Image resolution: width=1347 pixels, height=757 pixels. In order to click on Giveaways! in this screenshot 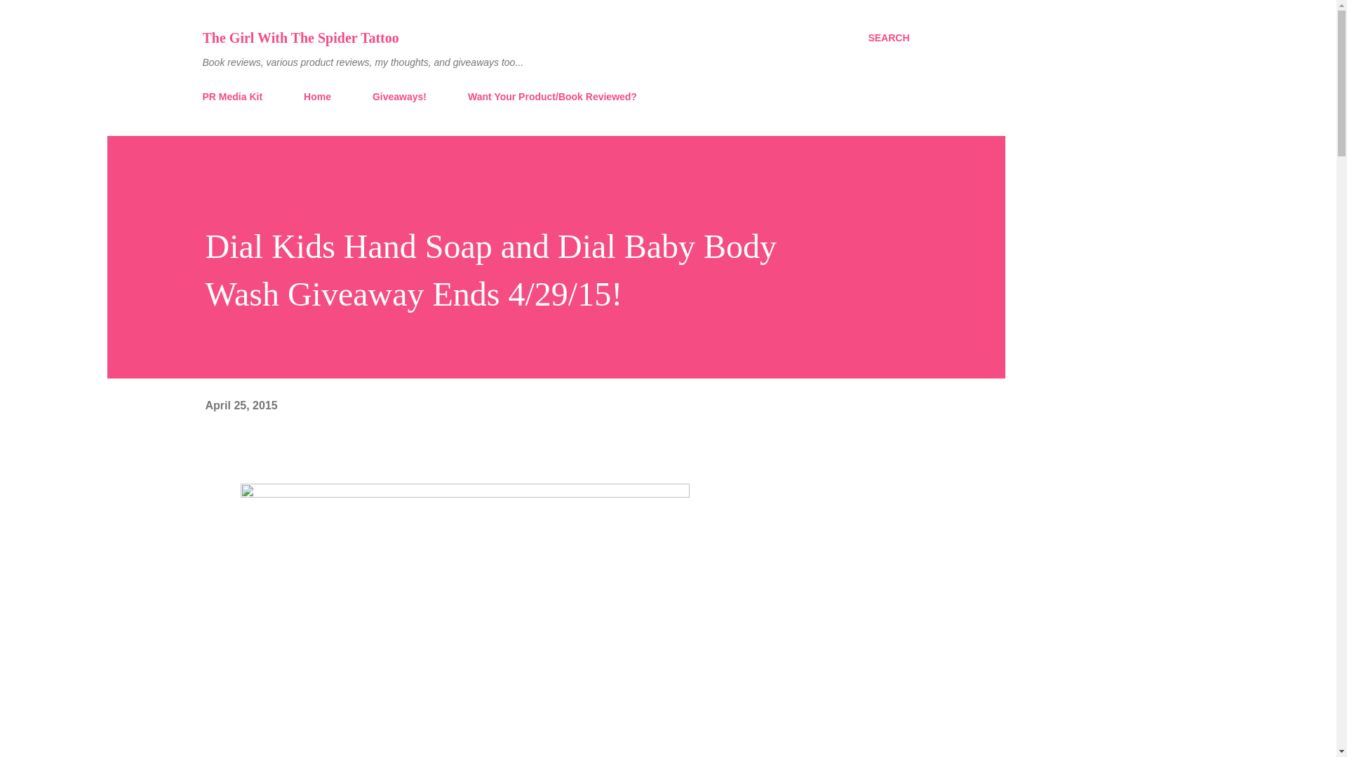, I will do `click(399, 96)`.